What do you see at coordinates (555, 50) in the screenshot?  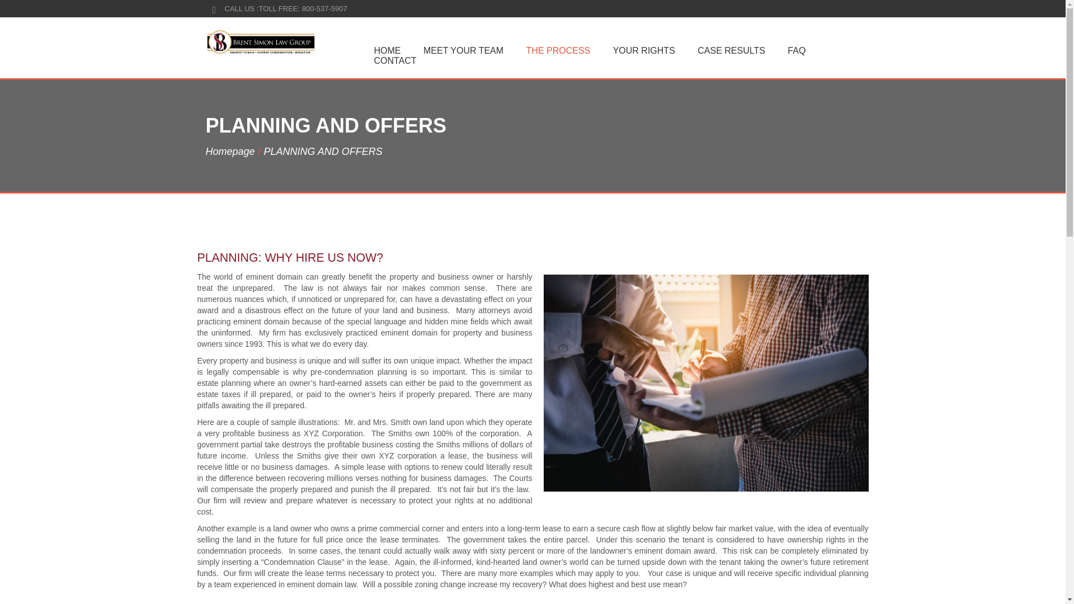 I see `THE PROCESS` at bounding box center [555, 50].